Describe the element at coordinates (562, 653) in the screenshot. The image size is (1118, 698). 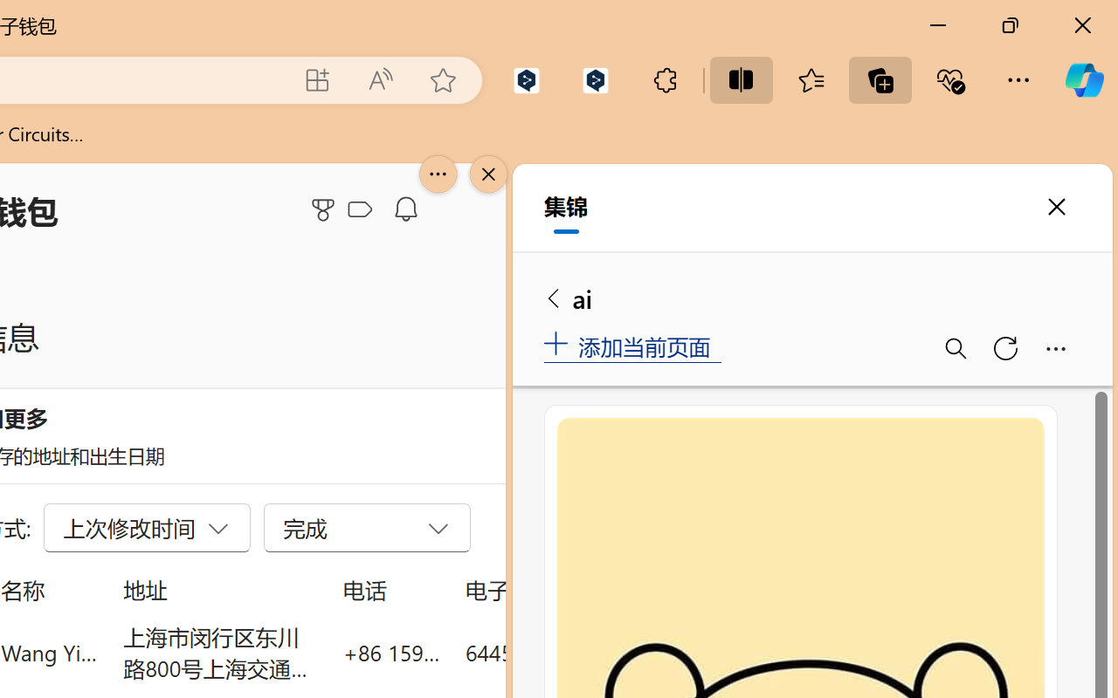
I see `644553698@qq.com` at that location.